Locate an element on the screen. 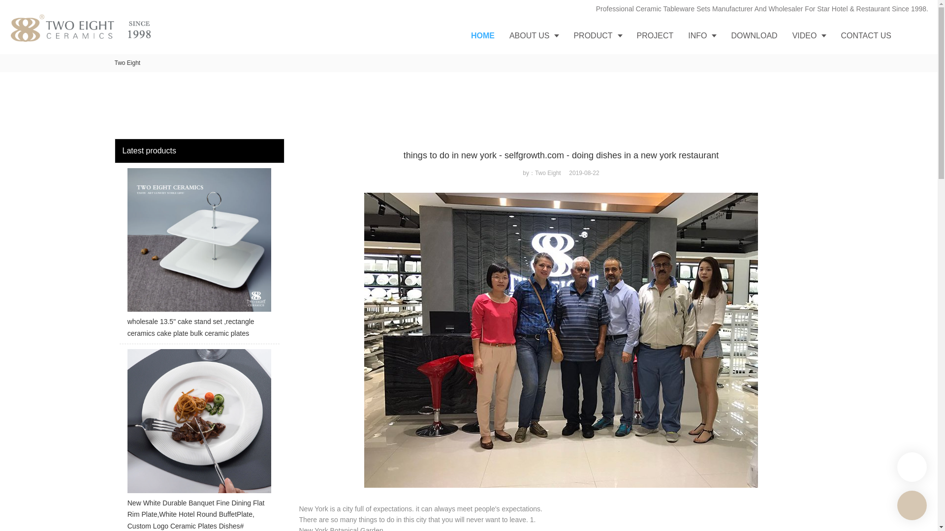 The height and width of the screenshot is (531, 945). INFO is located at coordinates (702, 35).